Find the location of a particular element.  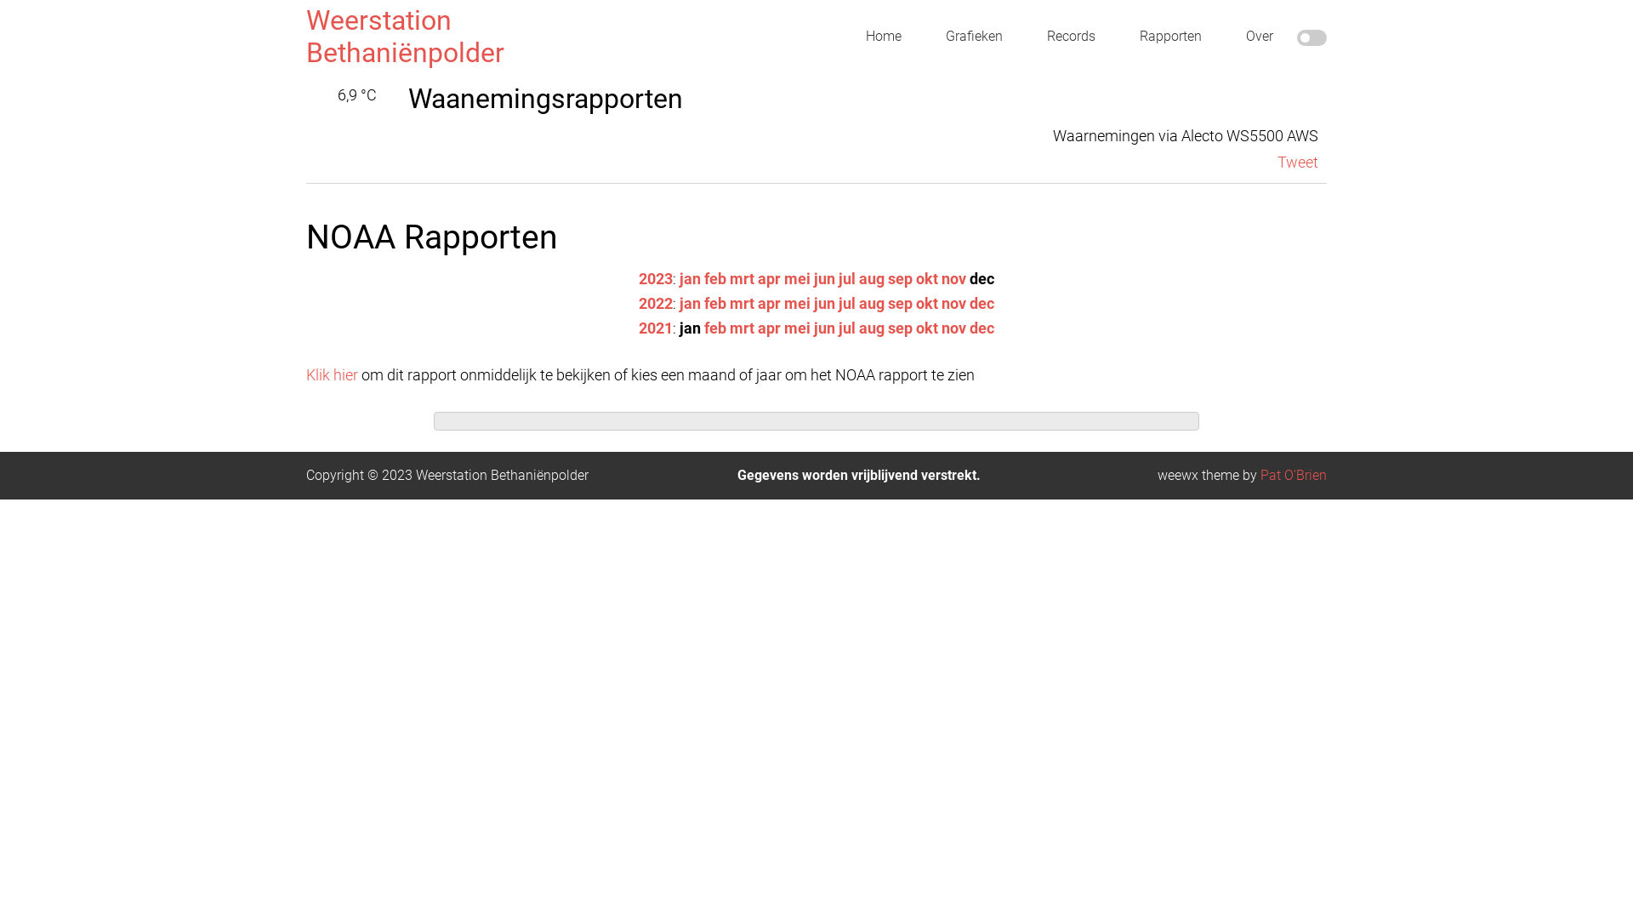

Over is located at coordinates (1260, 37).